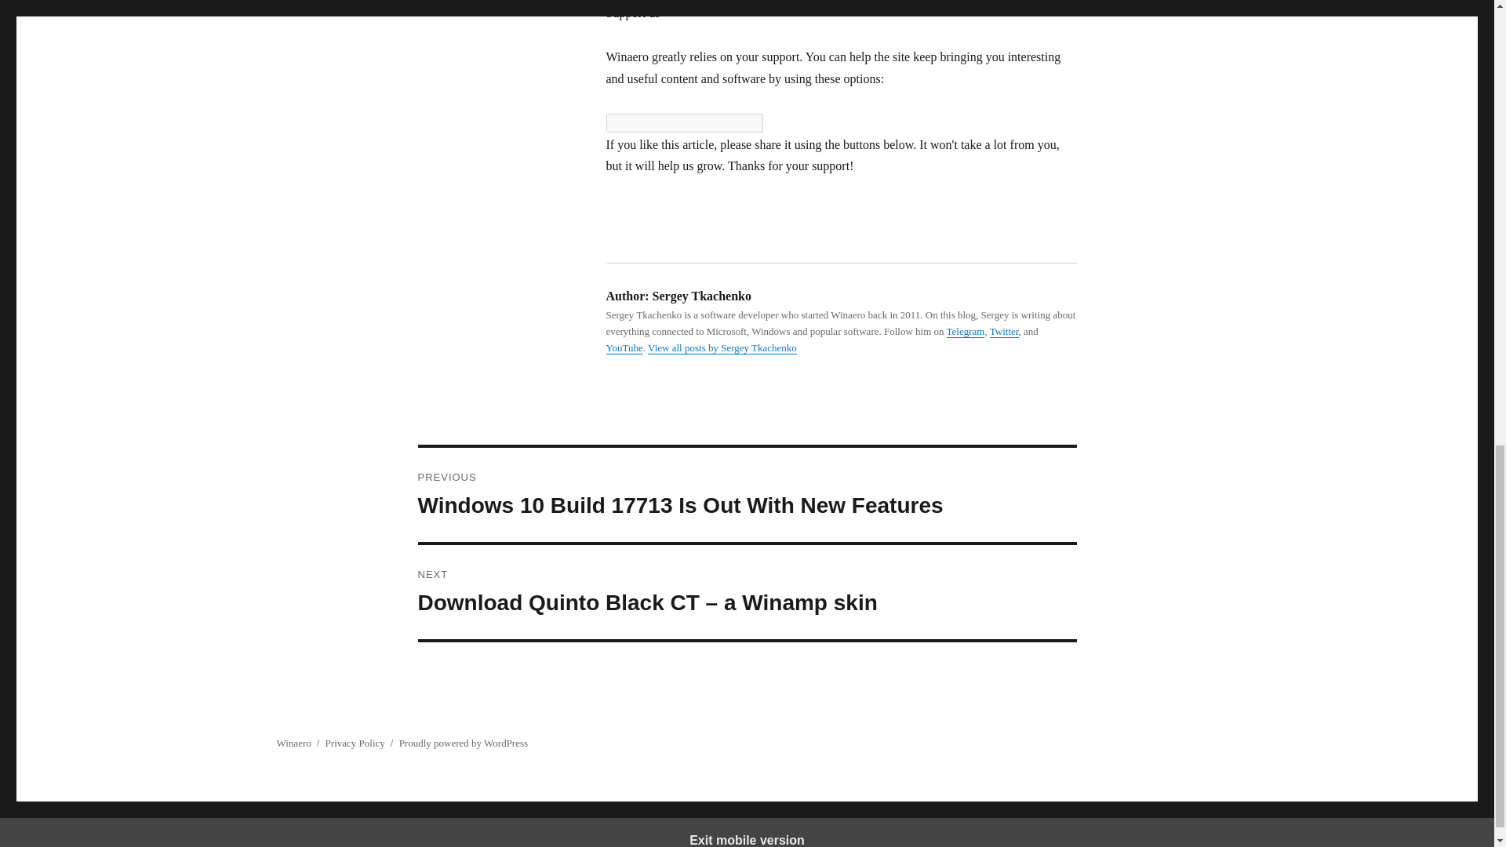  I want to click on Privacy Policy, so click(355, 742).